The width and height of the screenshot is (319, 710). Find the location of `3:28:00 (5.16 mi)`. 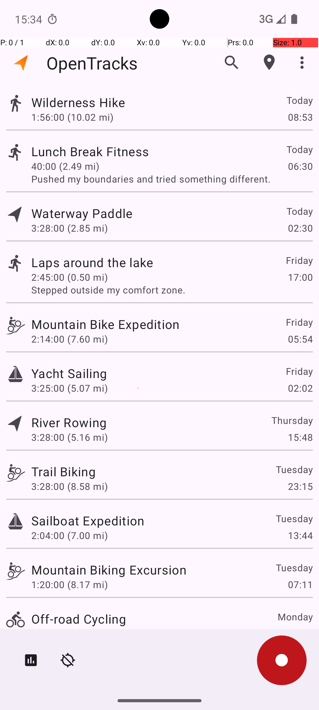

3:28:00 (5.16 mi) is located at coordinates (70, 437).